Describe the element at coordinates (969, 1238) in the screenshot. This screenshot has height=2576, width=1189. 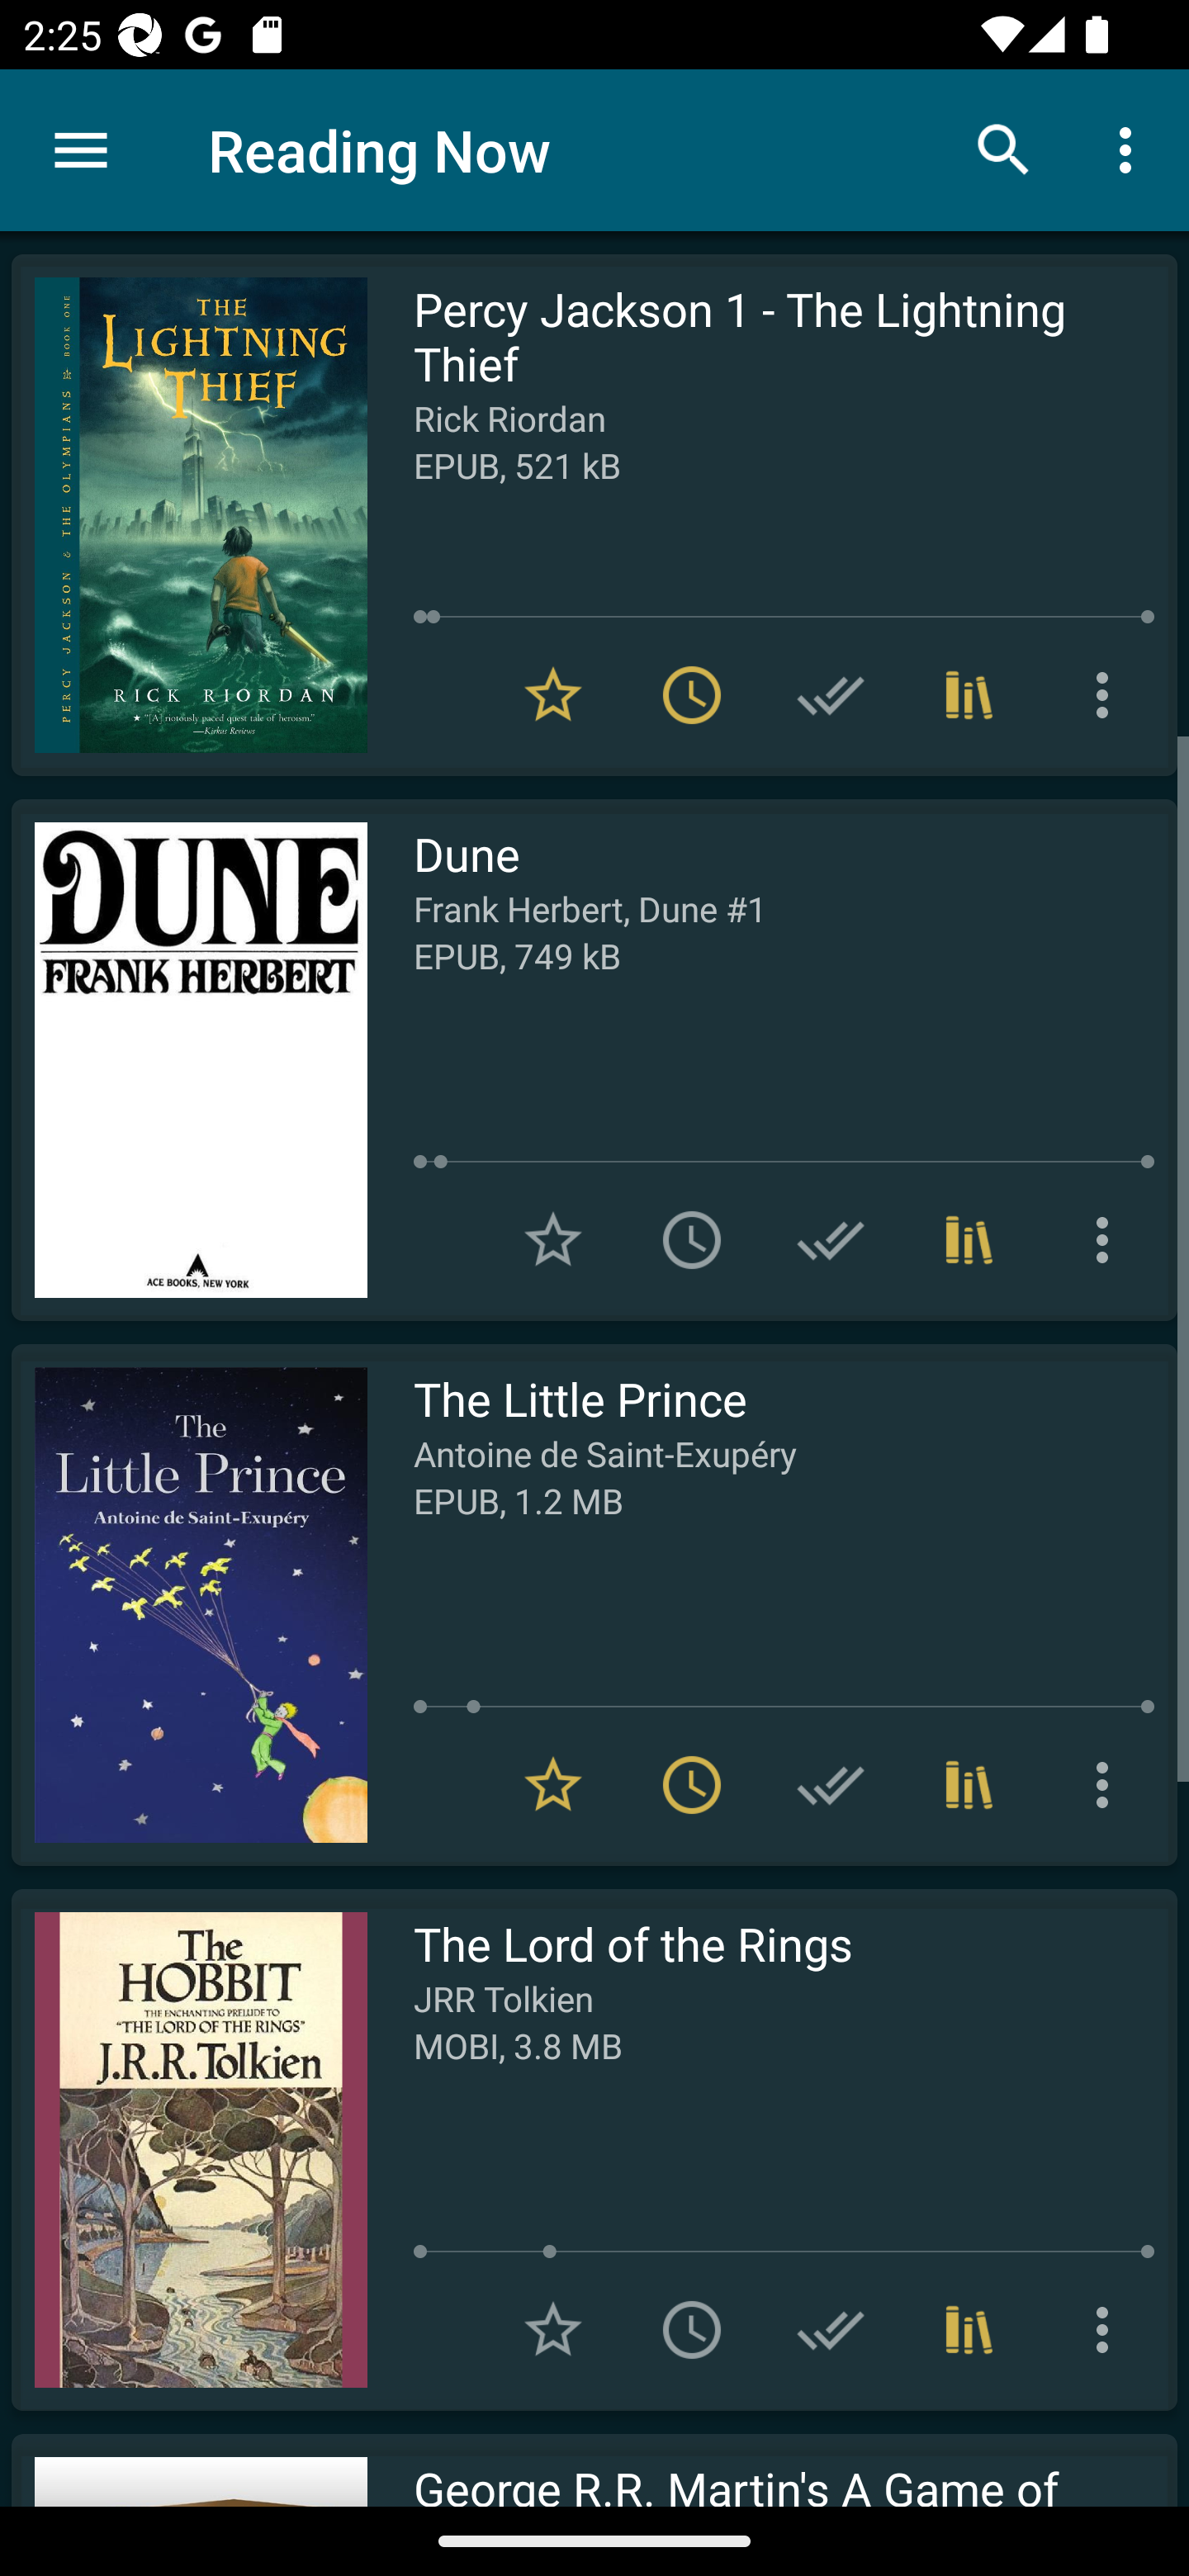
I see `Collections (1)` at that location.